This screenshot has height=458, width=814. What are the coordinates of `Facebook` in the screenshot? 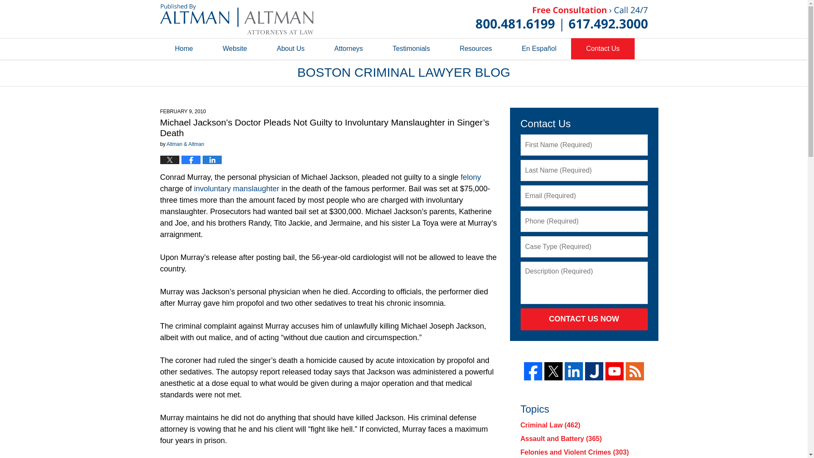 It's located at (533, 371).